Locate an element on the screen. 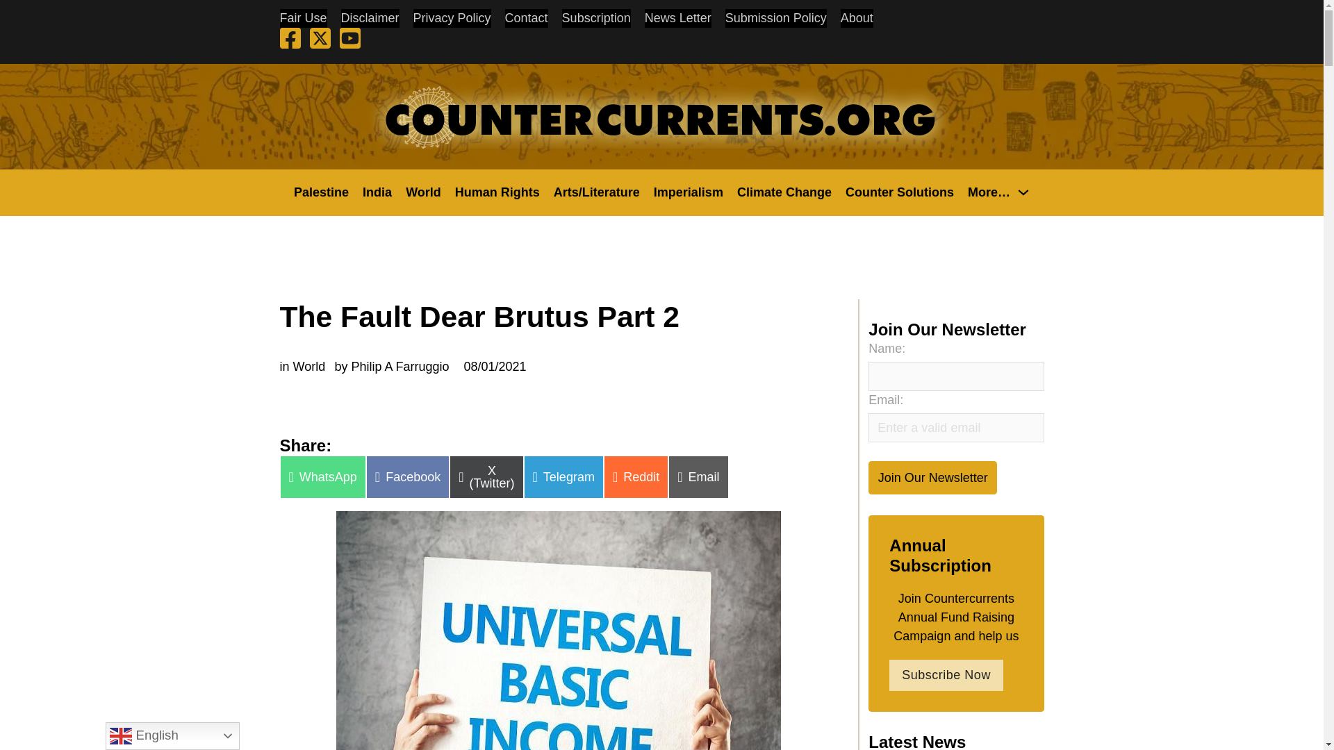 The width and height of the screenshot is (1334, 750). News Letter is located at coordinates (677, 18).